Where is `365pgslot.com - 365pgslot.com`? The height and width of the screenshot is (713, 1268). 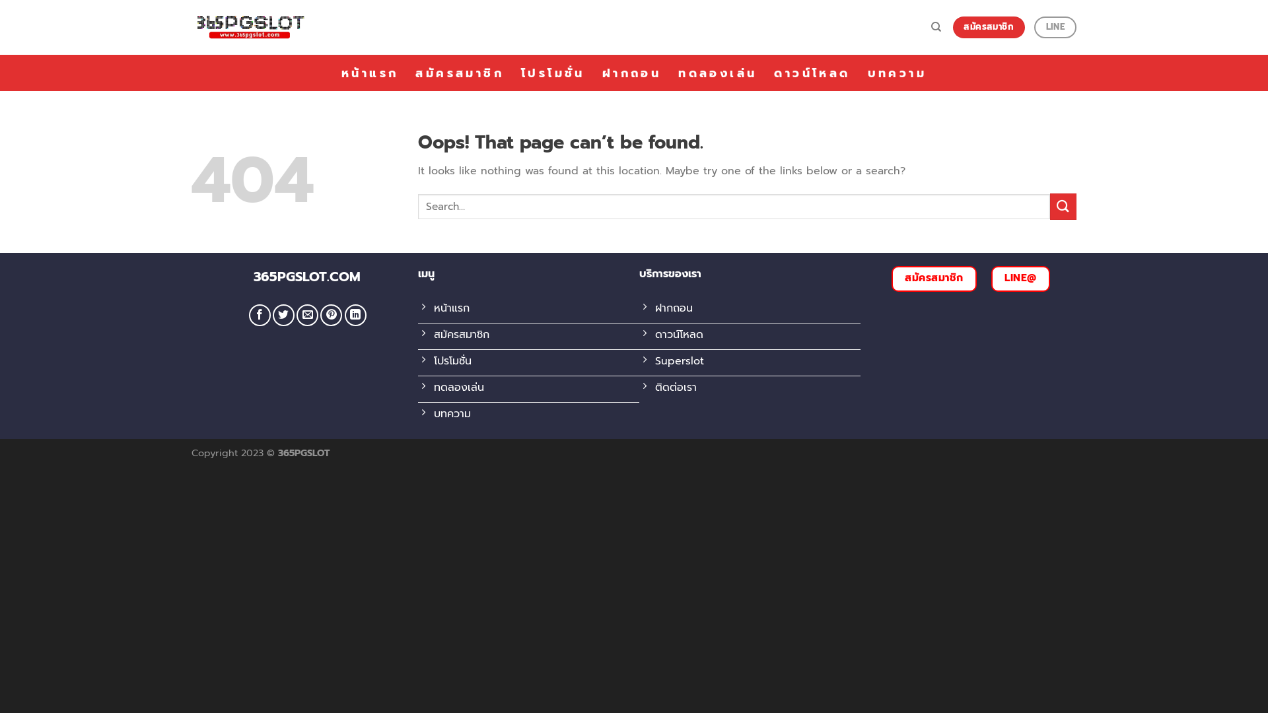 365pgslot.com - 365pgslot.com is located at coordinates (250, 28).